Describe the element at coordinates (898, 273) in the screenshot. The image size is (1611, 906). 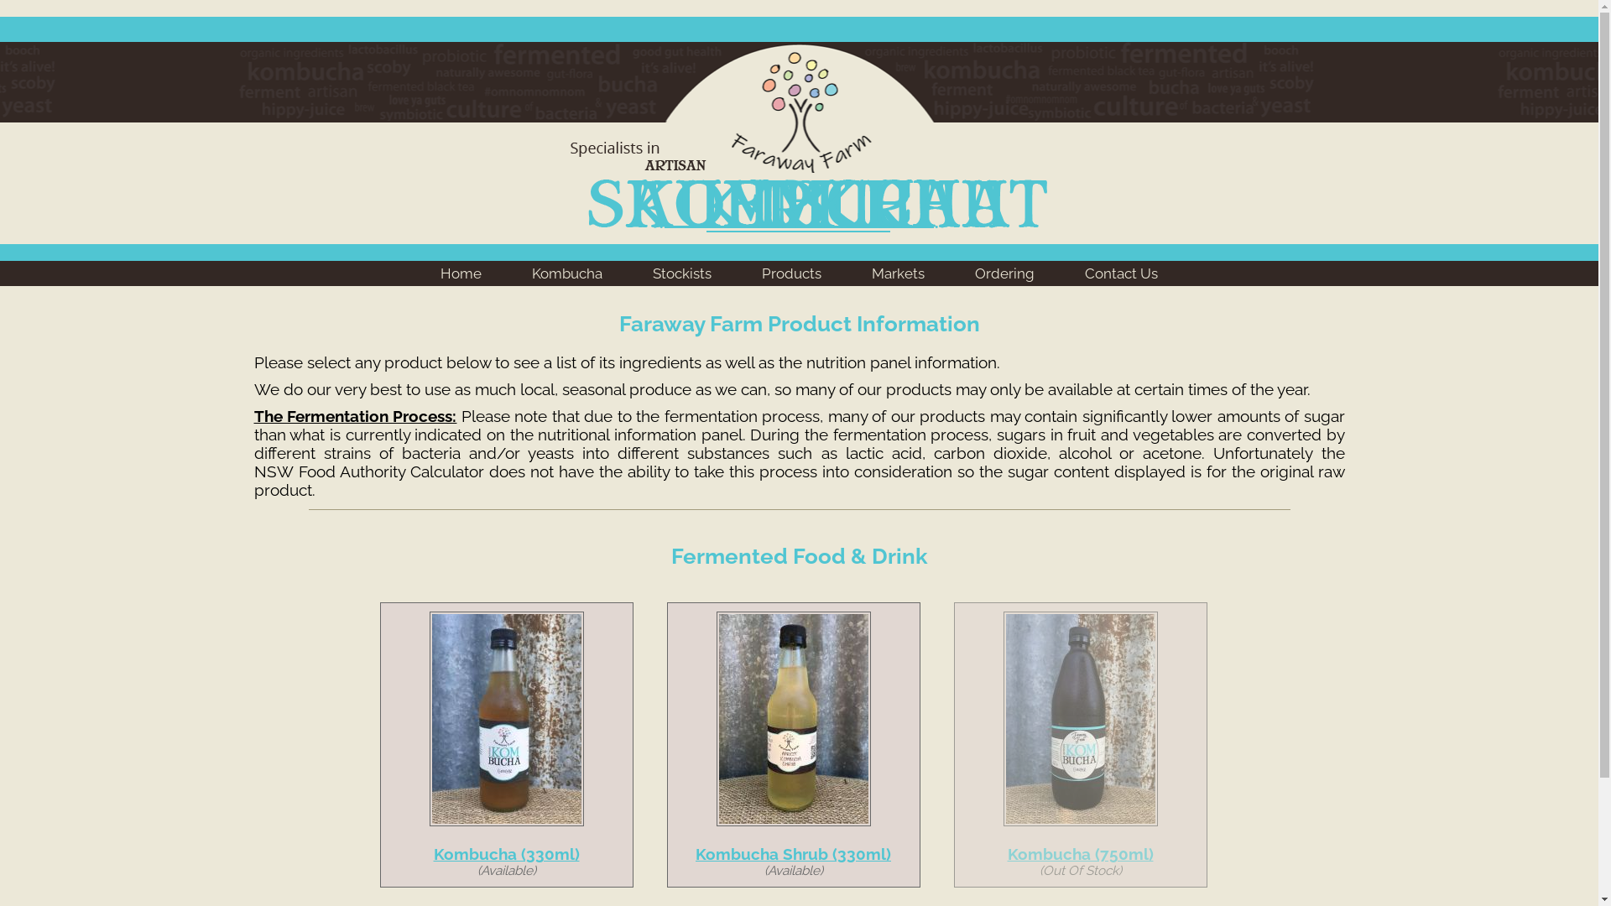
I see `Markets` at that location.